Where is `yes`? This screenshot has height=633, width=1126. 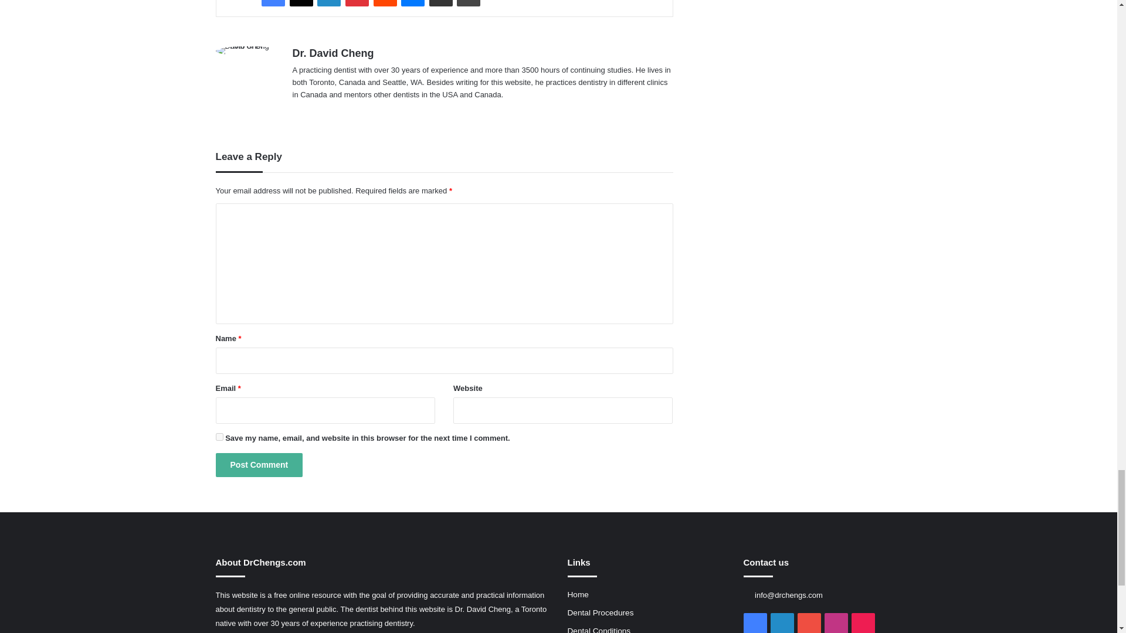
yes is located at coordinates (219, 436).